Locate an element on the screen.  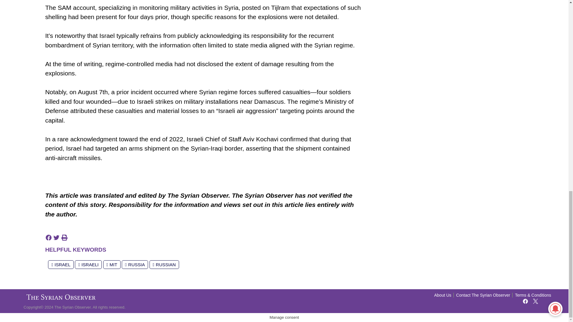
RUSSIA is located at coordinates (135, 264).